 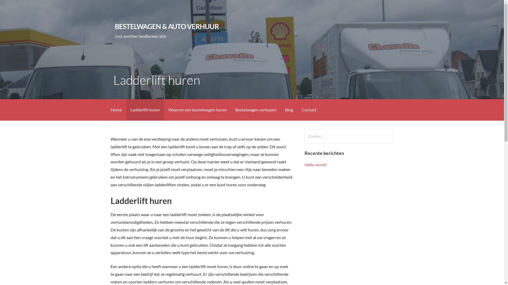 What do you see at coordinates (309, 110) in the screenshot?
I see `Contact` at bounding box center [309, 110].